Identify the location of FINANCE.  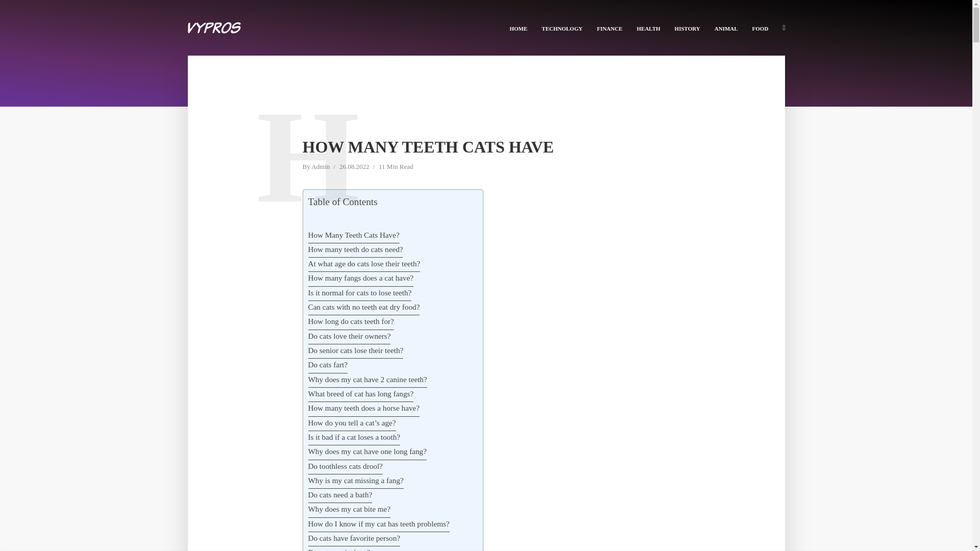
(609, 28).